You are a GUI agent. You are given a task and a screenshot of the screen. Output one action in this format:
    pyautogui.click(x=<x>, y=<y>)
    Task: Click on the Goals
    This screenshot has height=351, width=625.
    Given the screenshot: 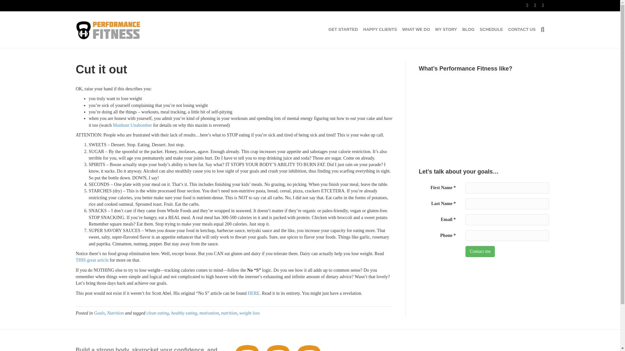 What is the action you would take?
    pyautogui.click(x=99, y=313)
    